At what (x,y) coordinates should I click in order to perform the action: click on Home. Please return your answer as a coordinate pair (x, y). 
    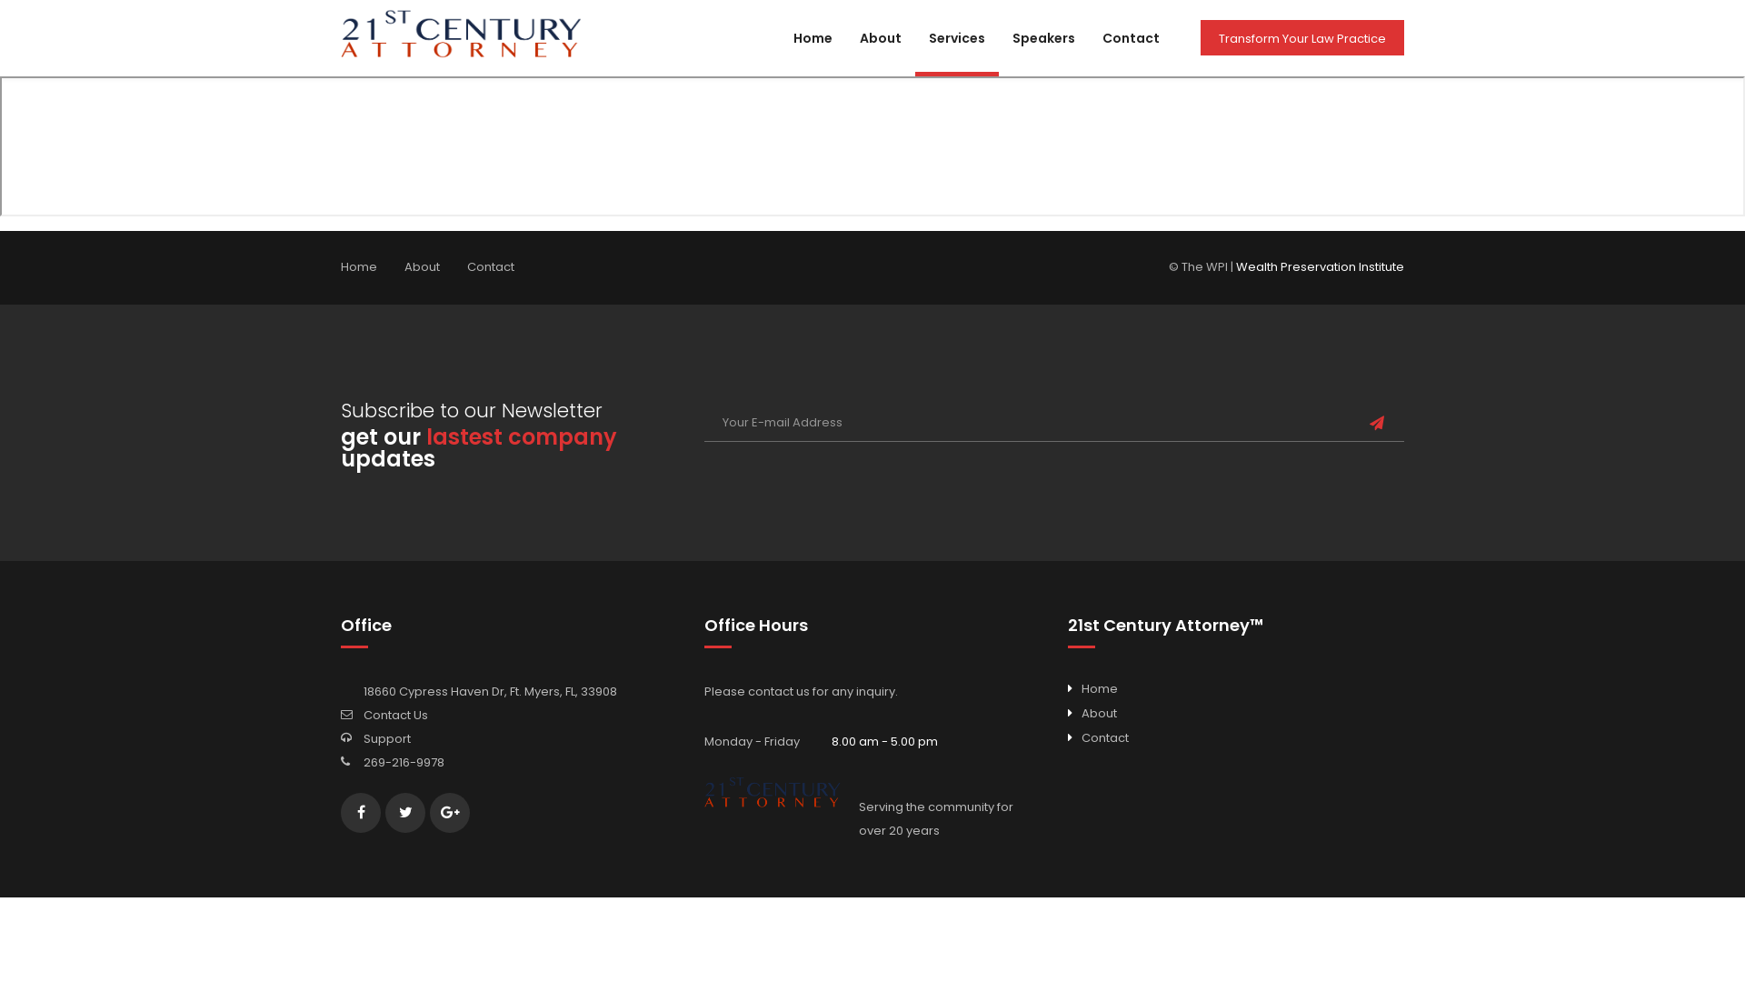
    Looking at the image, I should click on (359, 267).